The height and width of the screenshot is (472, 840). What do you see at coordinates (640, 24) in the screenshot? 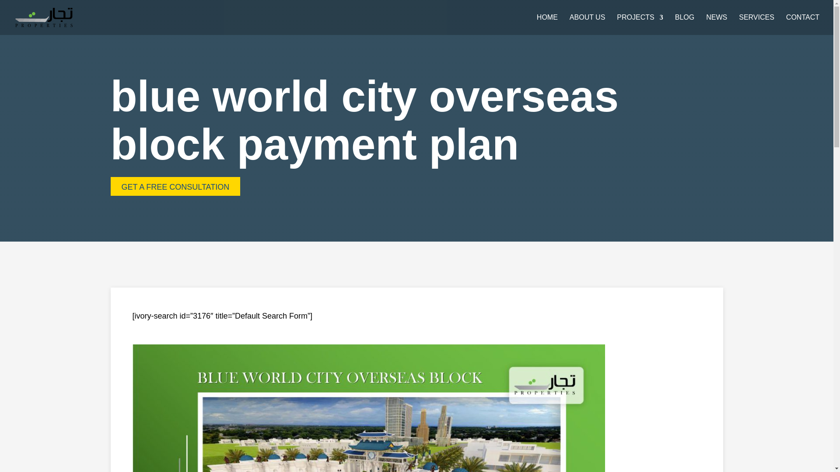
I see `PROJECTS` at bounding box center [640, 24].